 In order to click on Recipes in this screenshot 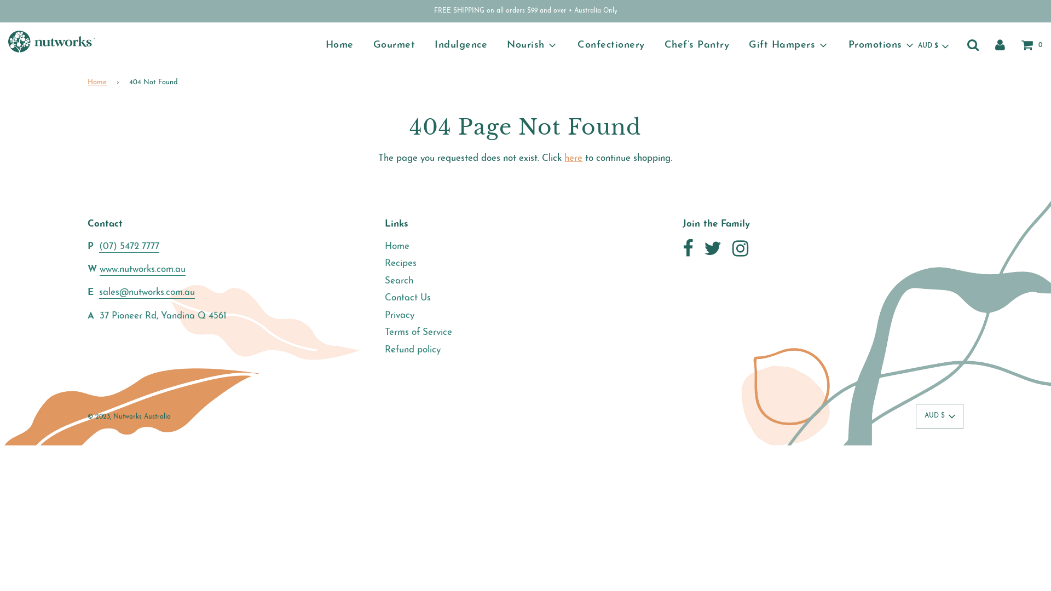, I will do `click(401, 264)`.